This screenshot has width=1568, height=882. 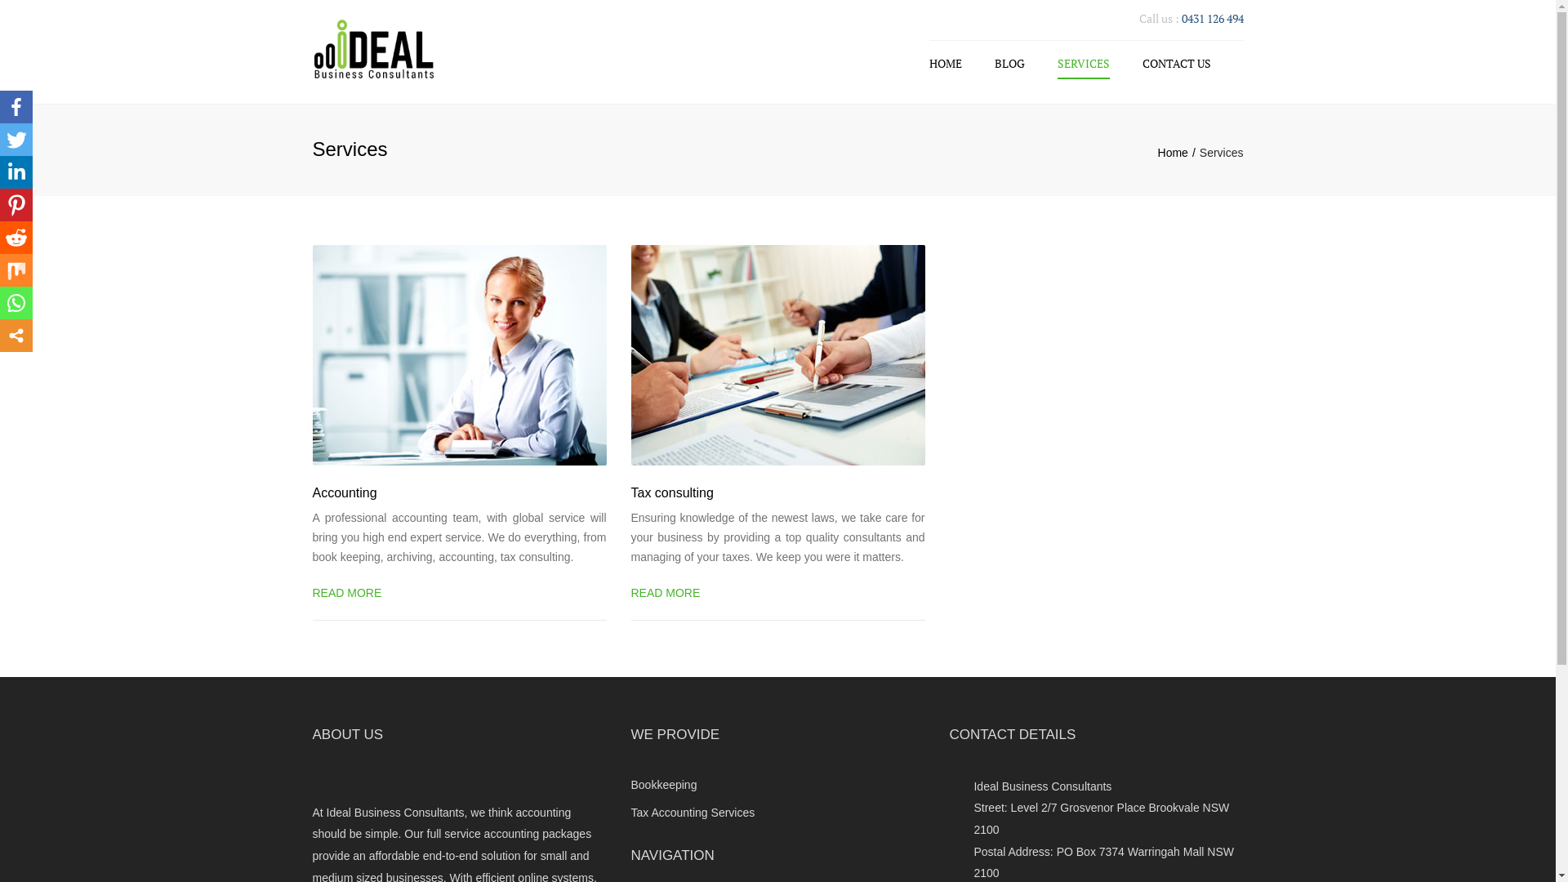 What do you see at coordinates (16, 336) in the screenshot?
I see `More` at bounding box center [16, 336].